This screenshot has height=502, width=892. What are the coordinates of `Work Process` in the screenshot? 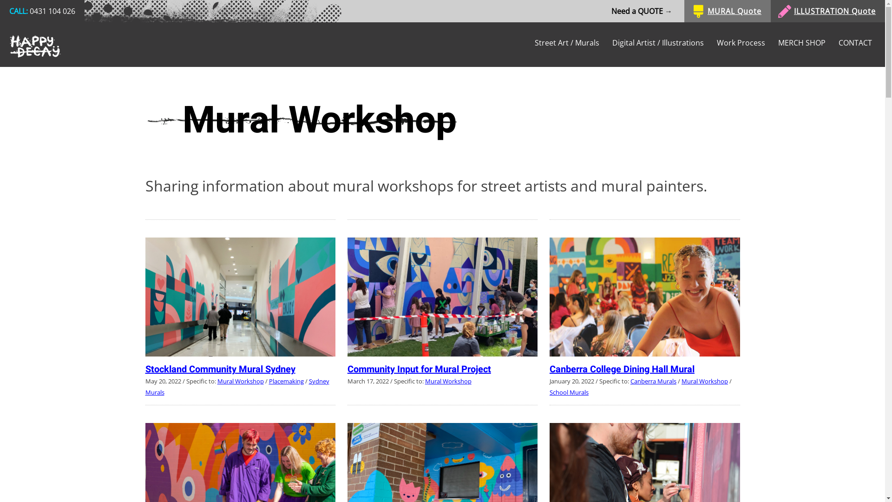 It's located at (748, 43).